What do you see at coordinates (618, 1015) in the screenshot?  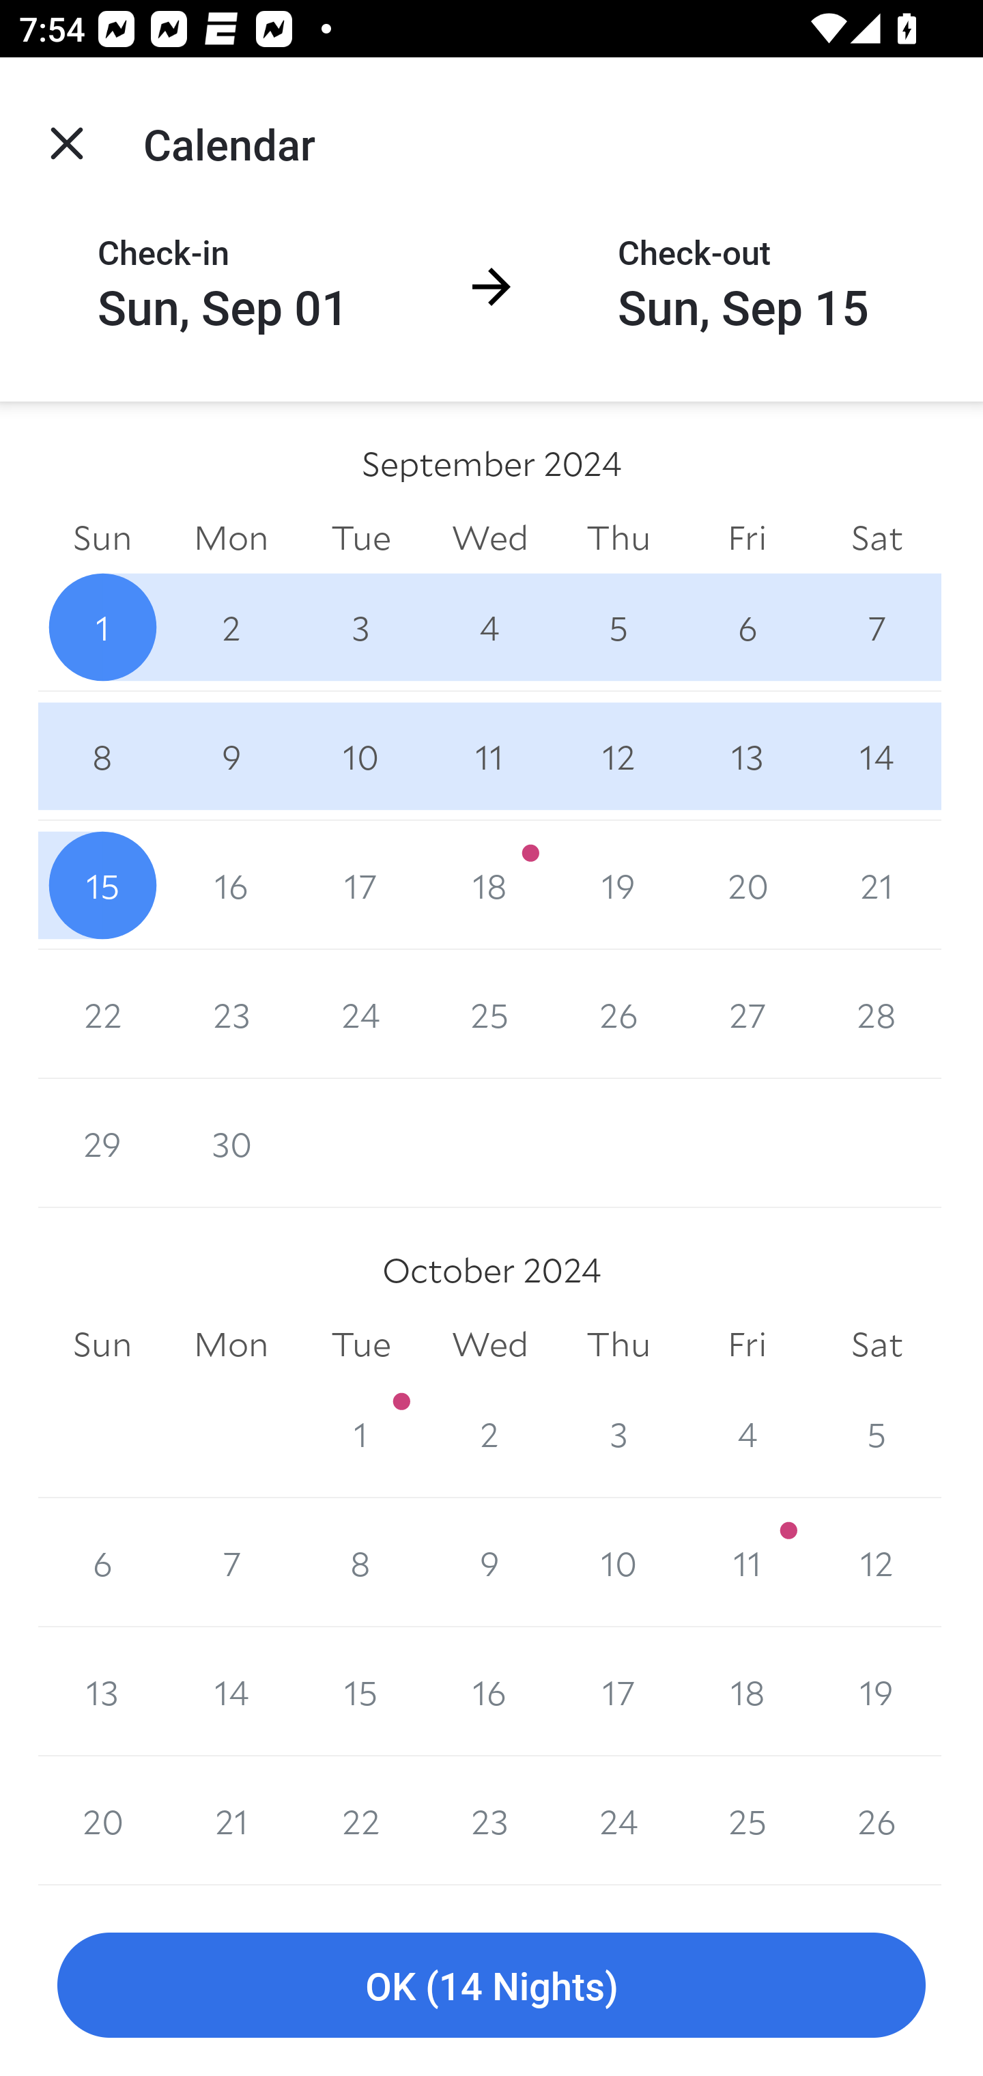 I see `26 26 September 2024` at bounding box center [618, 1015].